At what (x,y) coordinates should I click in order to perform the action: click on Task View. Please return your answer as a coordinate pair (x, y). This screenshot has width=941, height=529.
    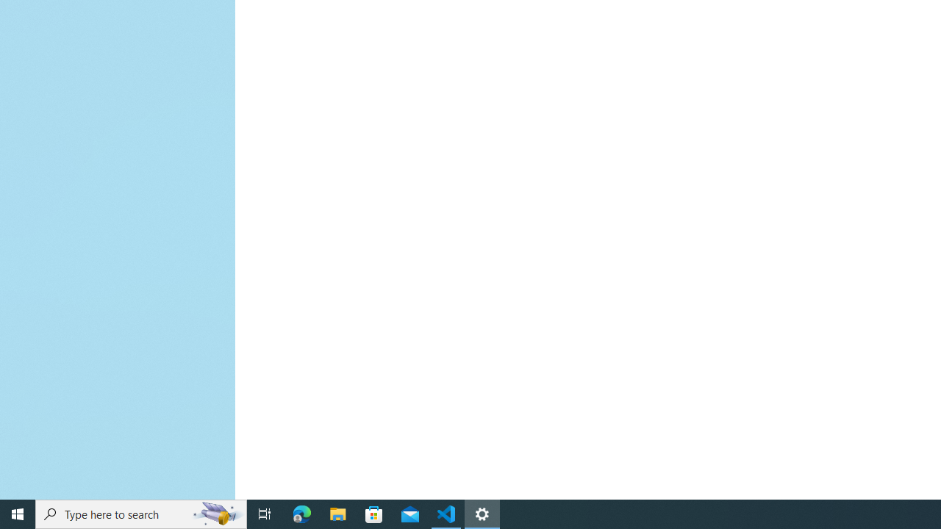
    Looking at the image, I should click on (265, 514).